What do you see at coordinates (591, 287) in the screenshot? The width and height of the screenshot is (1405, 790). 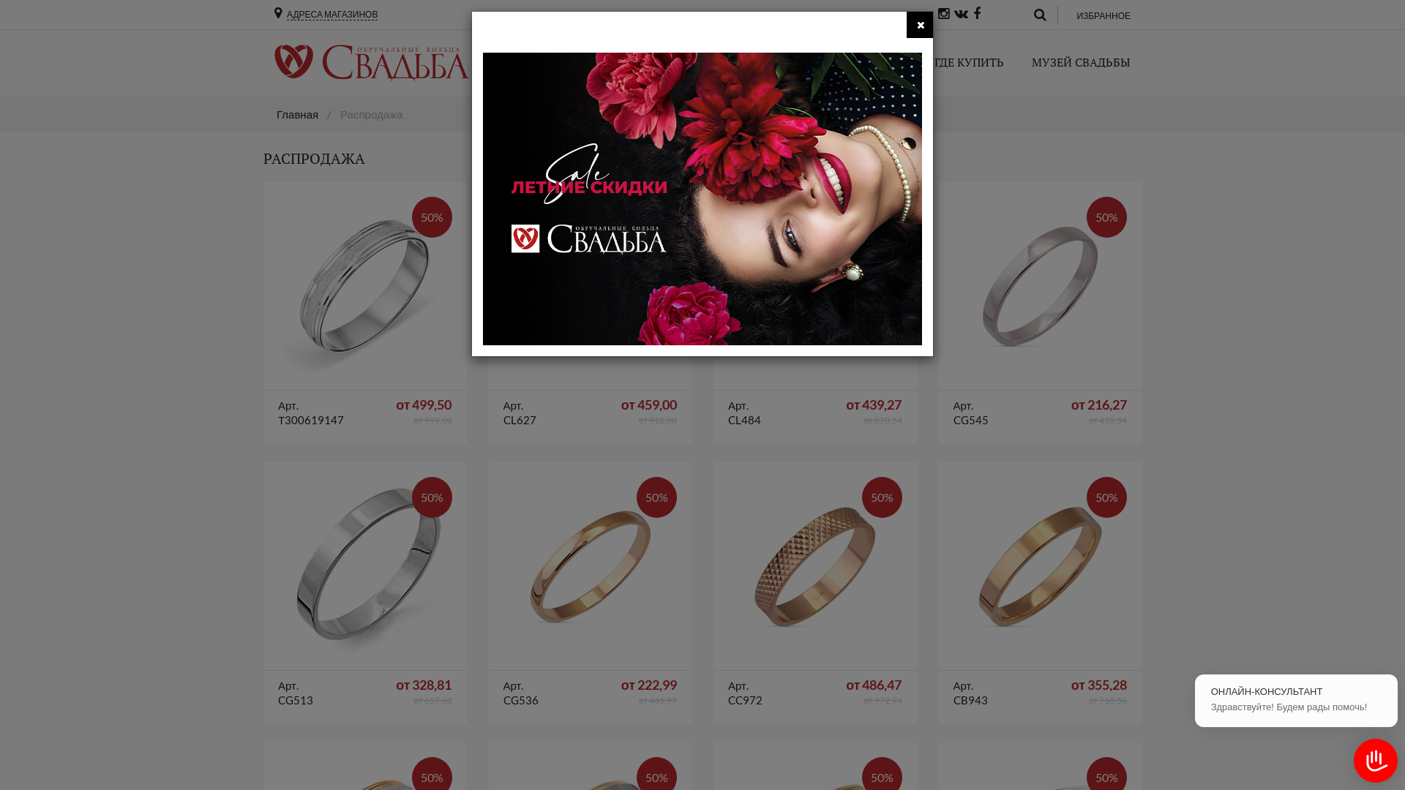 I see `50%` at bounding box center [591, 287].